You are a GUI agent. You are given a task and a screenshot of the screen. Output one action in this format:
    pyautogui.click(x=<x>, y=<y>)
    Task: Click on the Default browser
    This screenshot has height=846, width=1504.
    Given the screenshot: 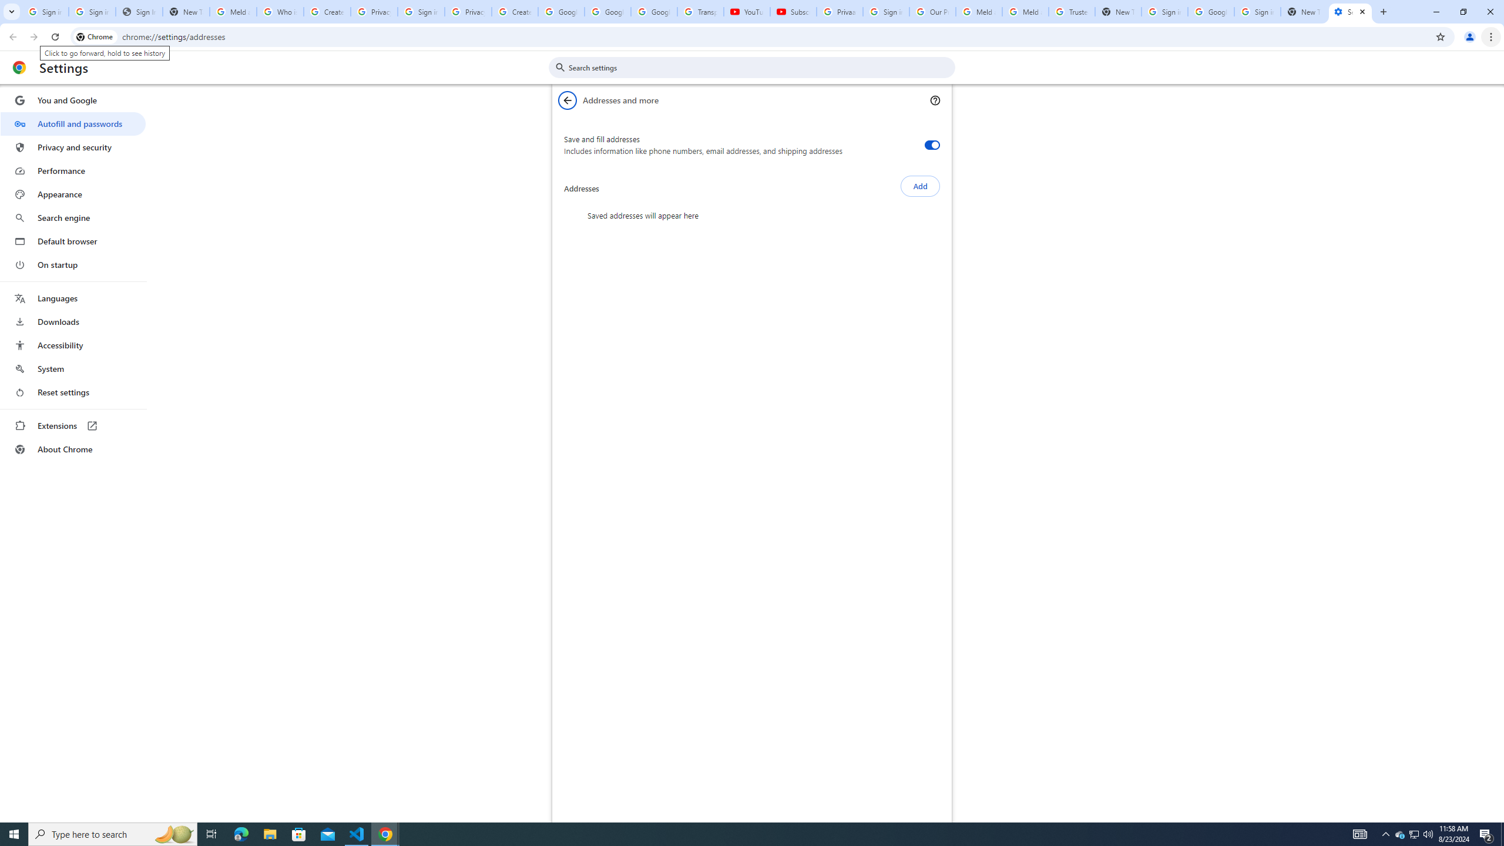 What is the action you would take?
    pyautogui.click(x=73, y=241)
    